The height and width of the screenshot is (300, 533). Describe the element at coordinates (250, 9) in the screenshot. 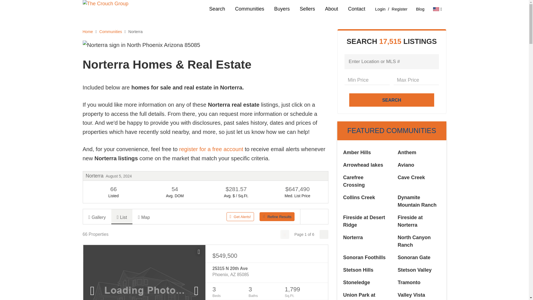

I see `Communities` at that location.